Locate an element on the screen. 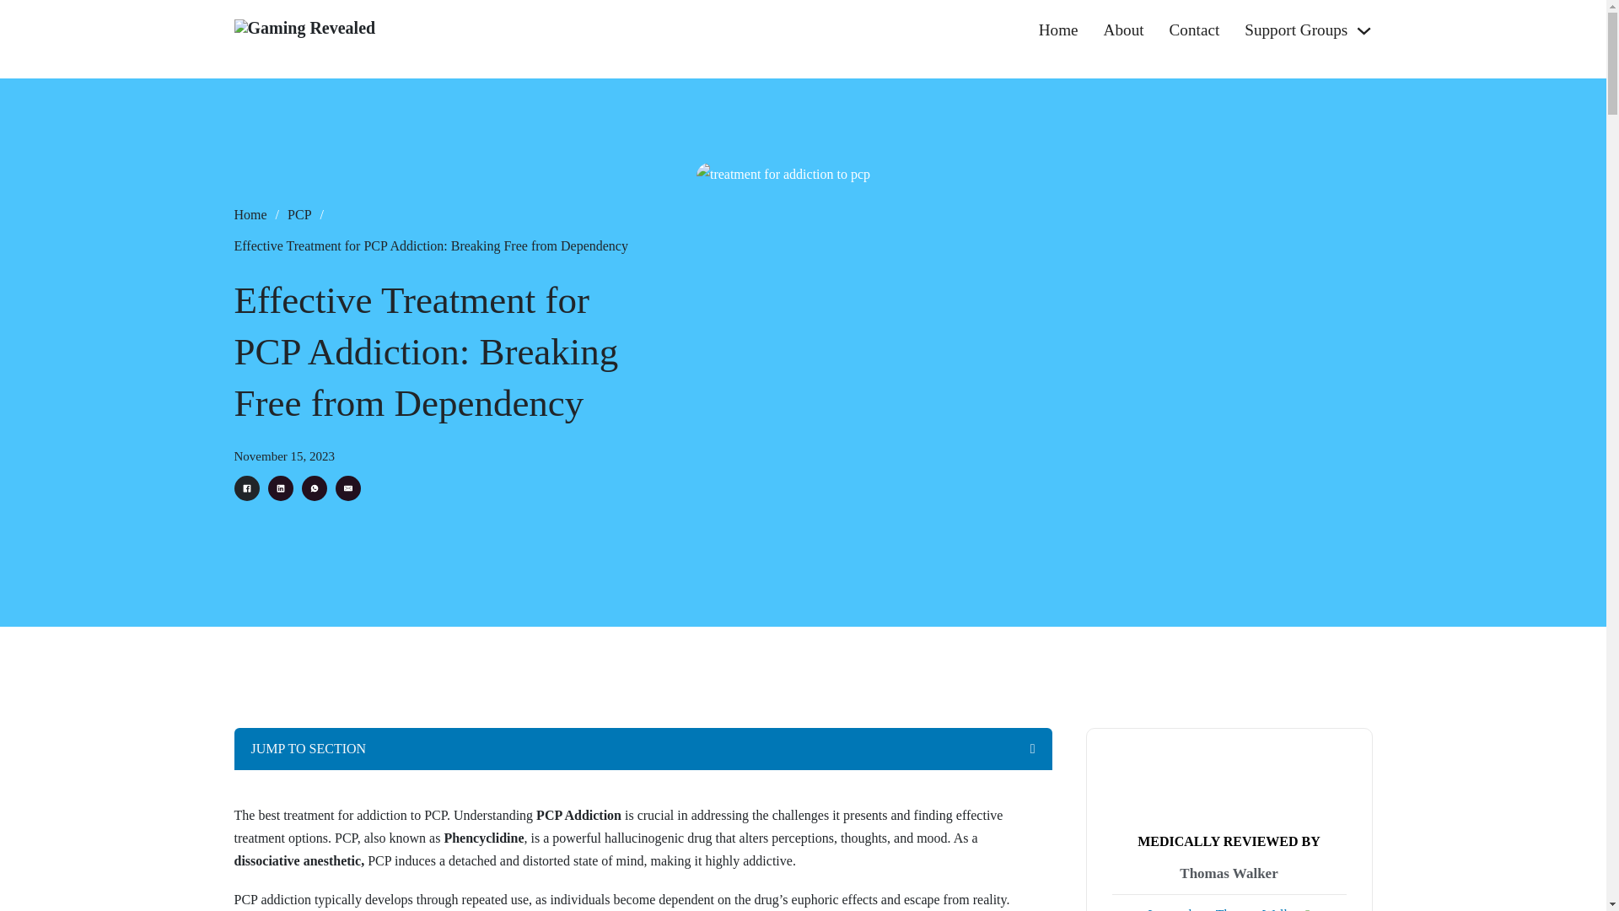 The width and height of the screenshot is (1619, 911). Thomas Walker is located at coordinates (1228, 874).